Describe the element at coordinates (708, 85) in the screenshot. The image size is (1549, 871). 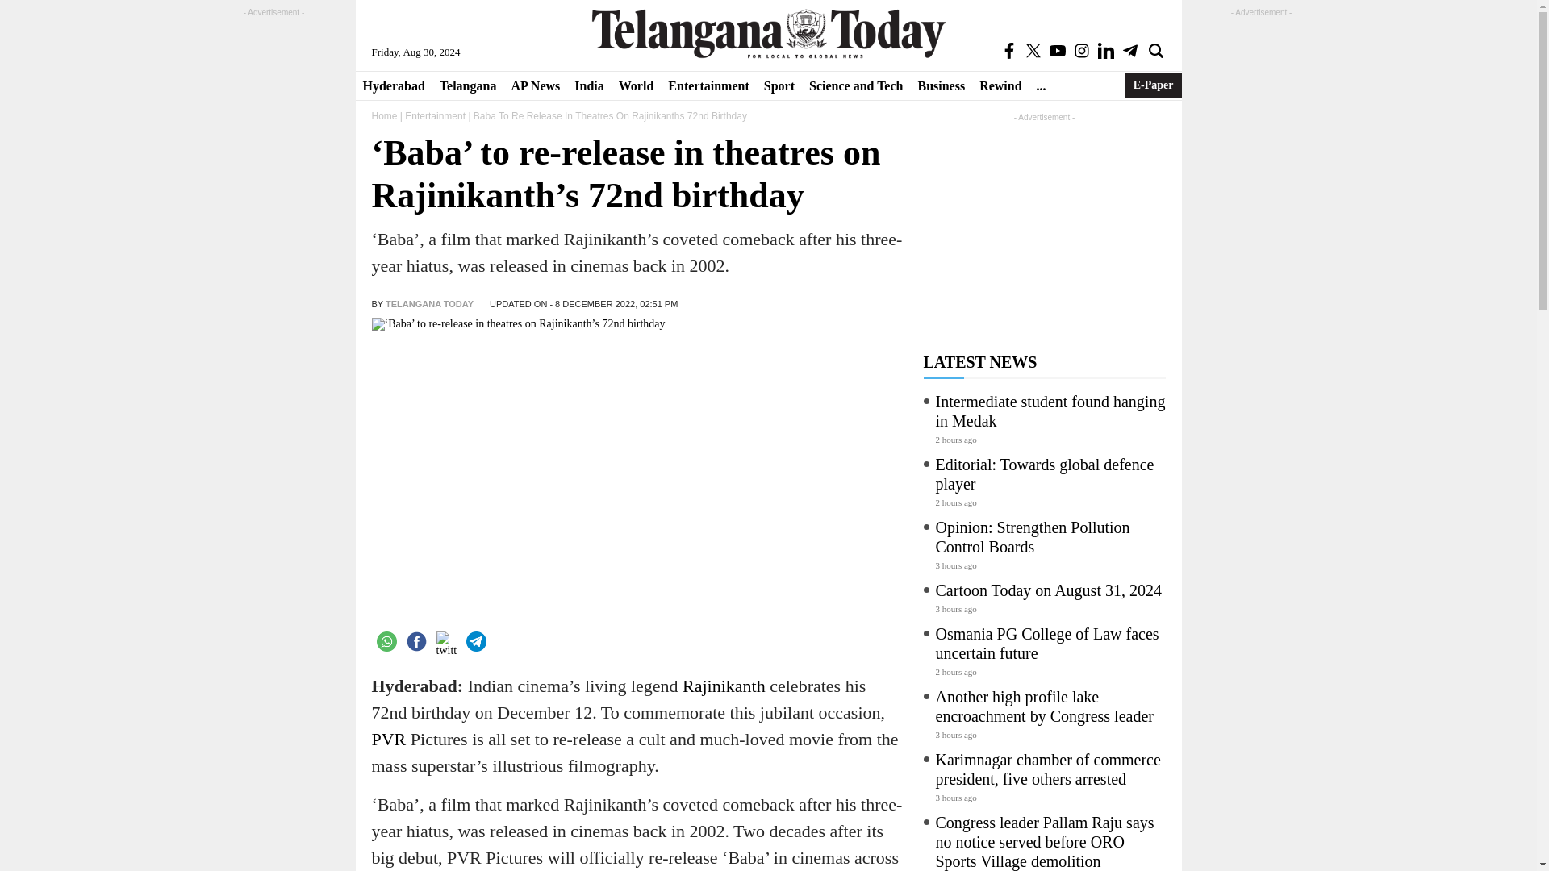
I see `Entertainment` at that location.